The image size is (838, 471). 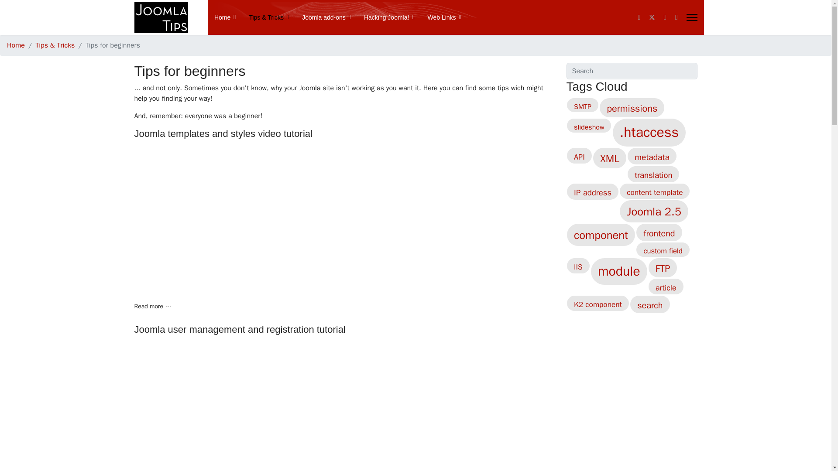 I want to click on Joomla add-ons, so click(x=326, y=17).